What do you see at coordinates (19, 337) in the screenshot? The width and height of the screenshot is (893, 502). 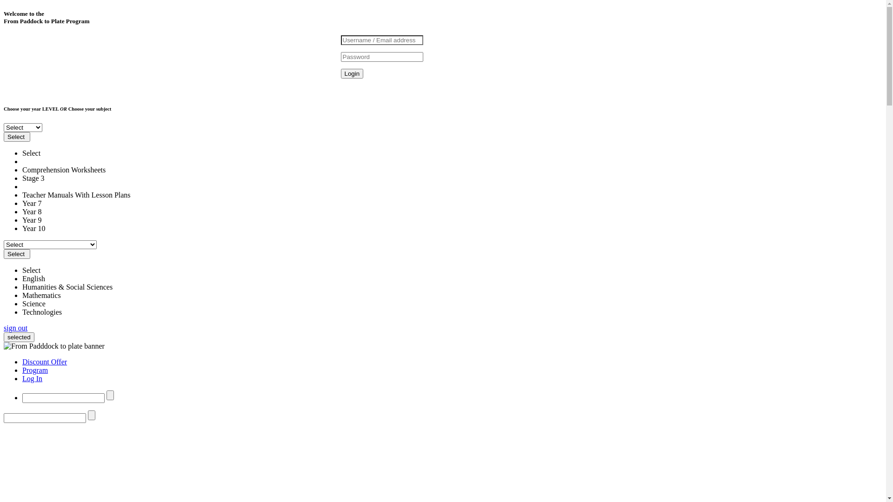 I see `selected` at bounding box center [19, 337].